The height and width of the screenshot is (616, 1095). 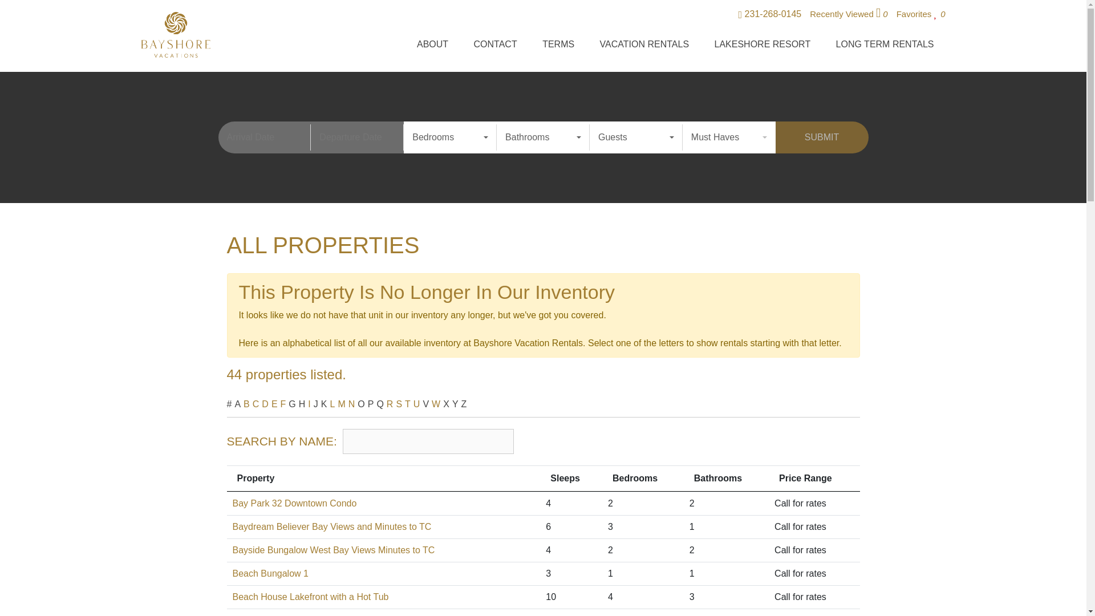 What do you see at coordinates (543, 137) in the screenshot?
I see `Bathrooms` at bounding box center [543, 137].